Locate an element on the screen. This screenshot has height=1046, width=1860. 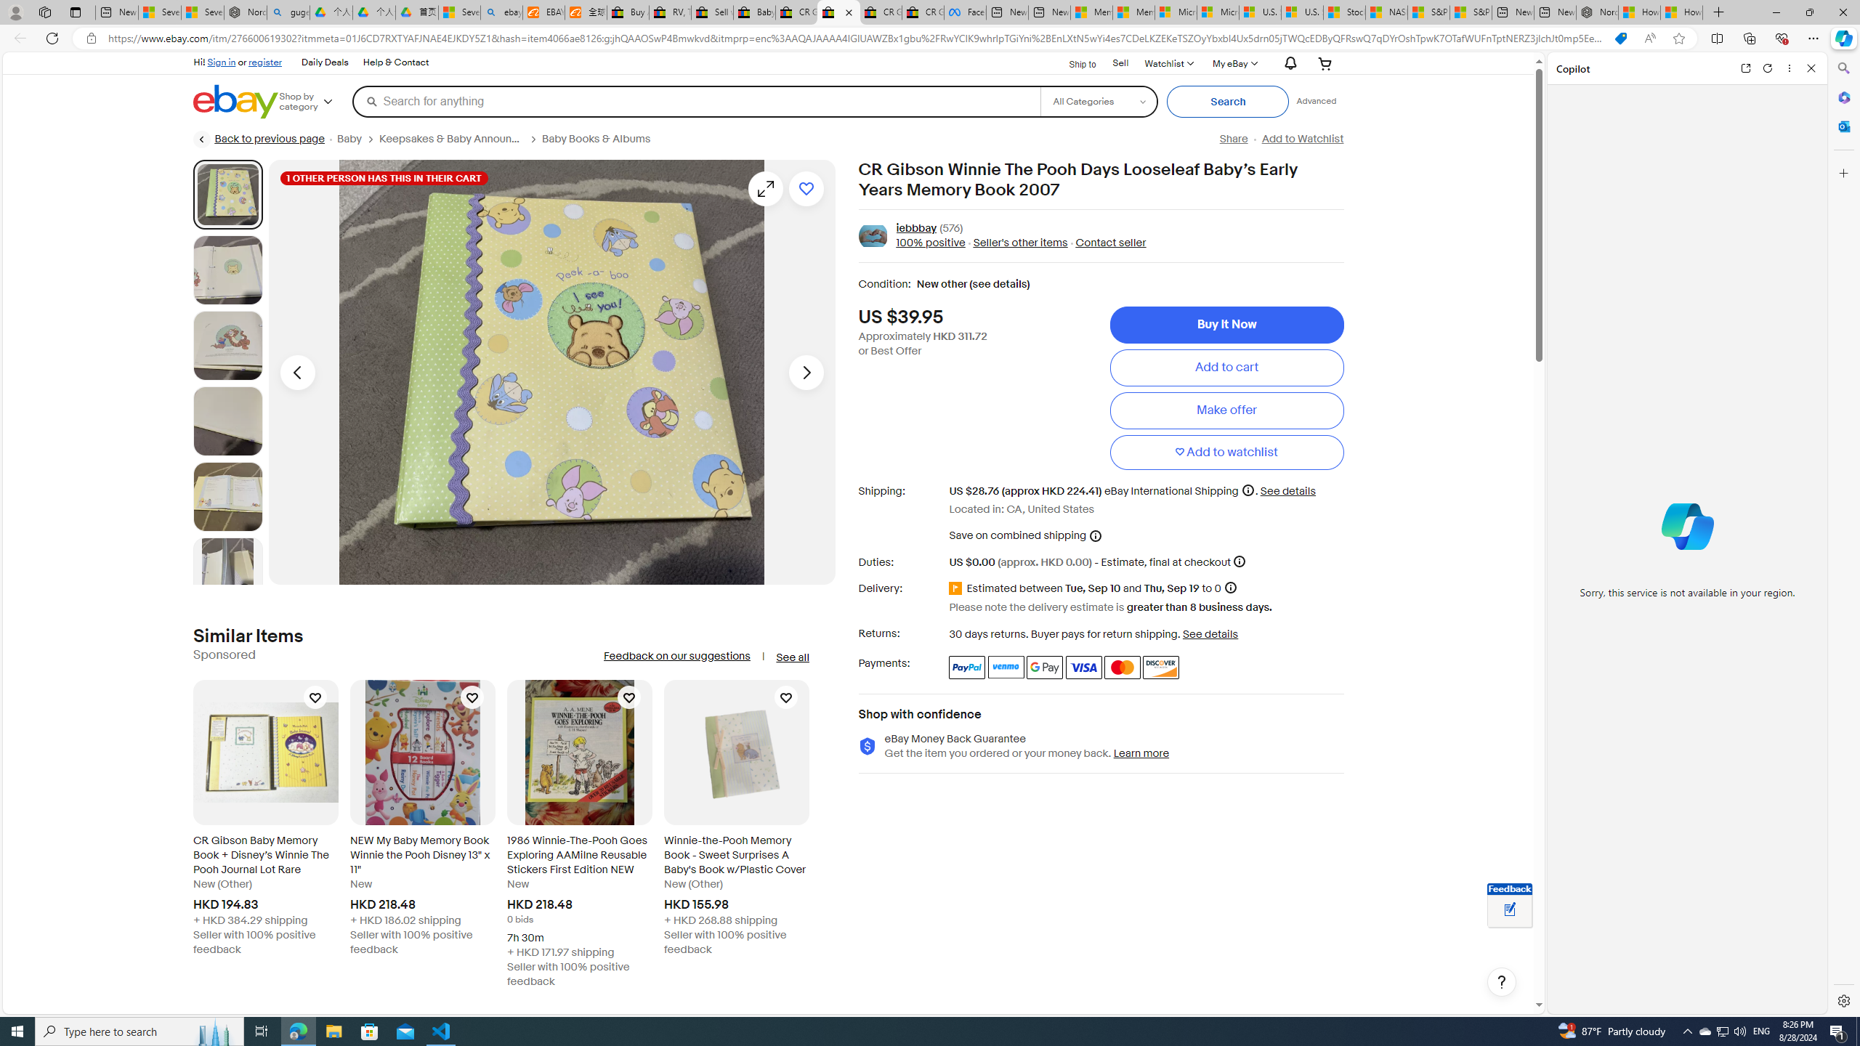
RV, Trailer & Camper Steps & Ladders for sale | eBay is located at coordinates (670, 12).